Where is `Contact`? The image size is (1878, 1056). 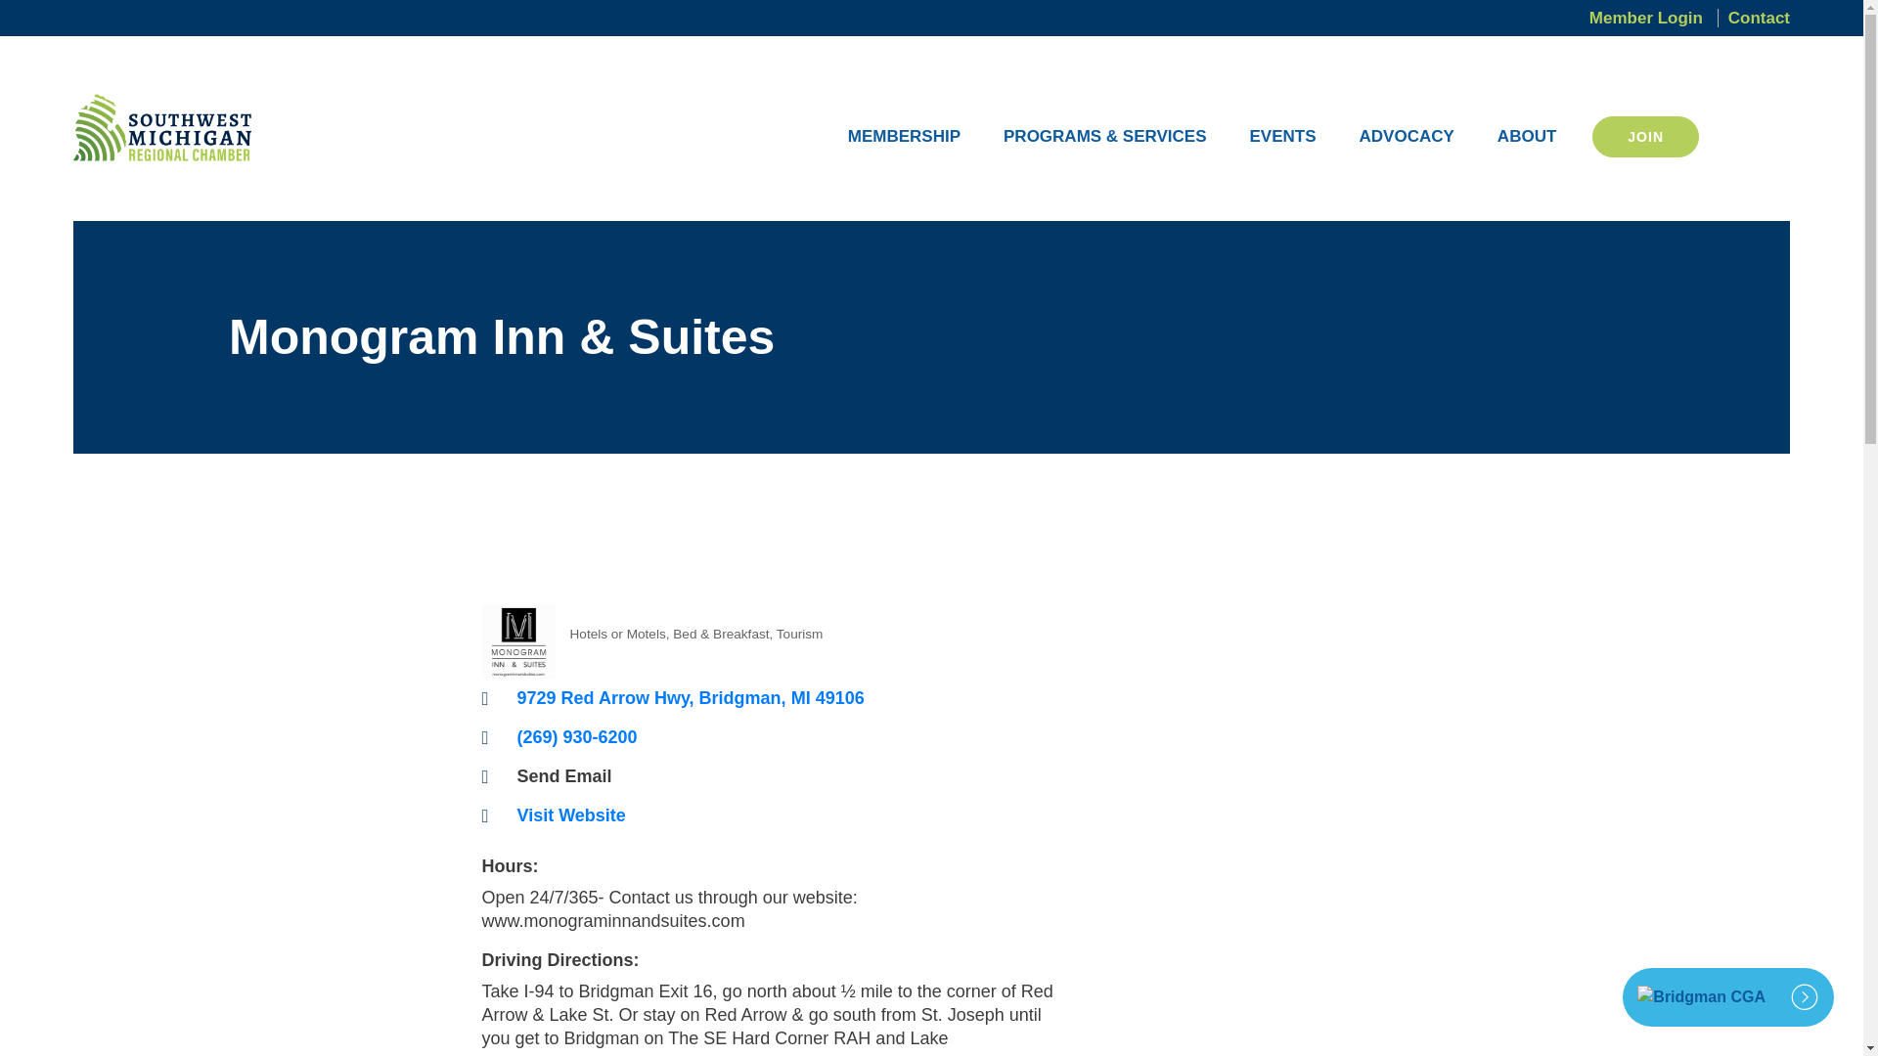
Contact is located at coordinates (1753, 18).